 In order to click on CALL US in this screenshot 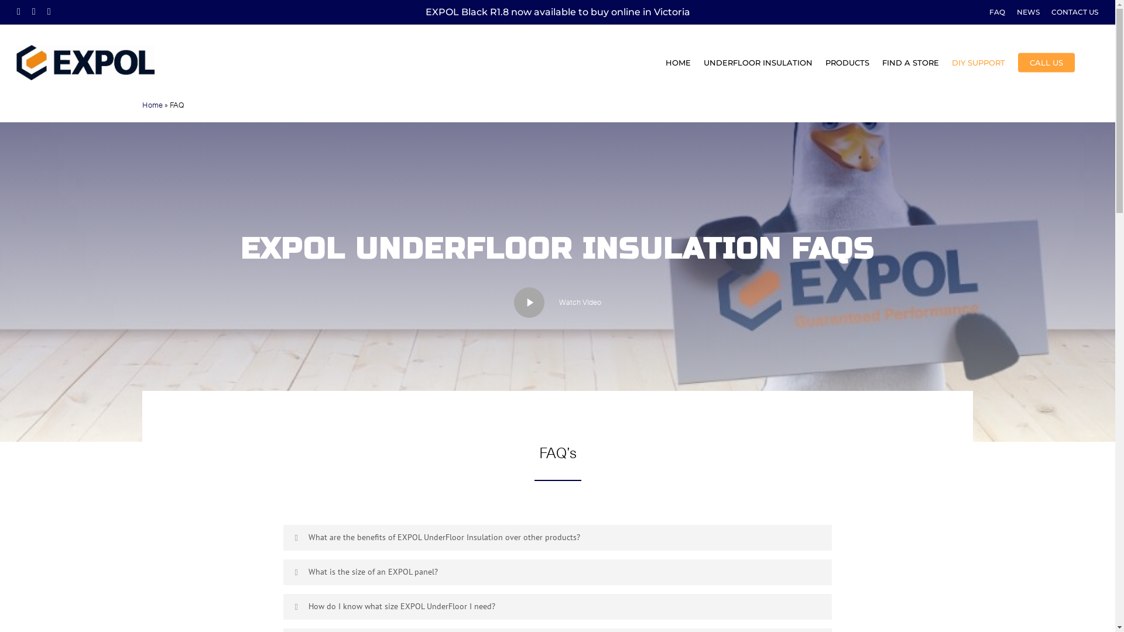, I will do `click(1047, 63)`.